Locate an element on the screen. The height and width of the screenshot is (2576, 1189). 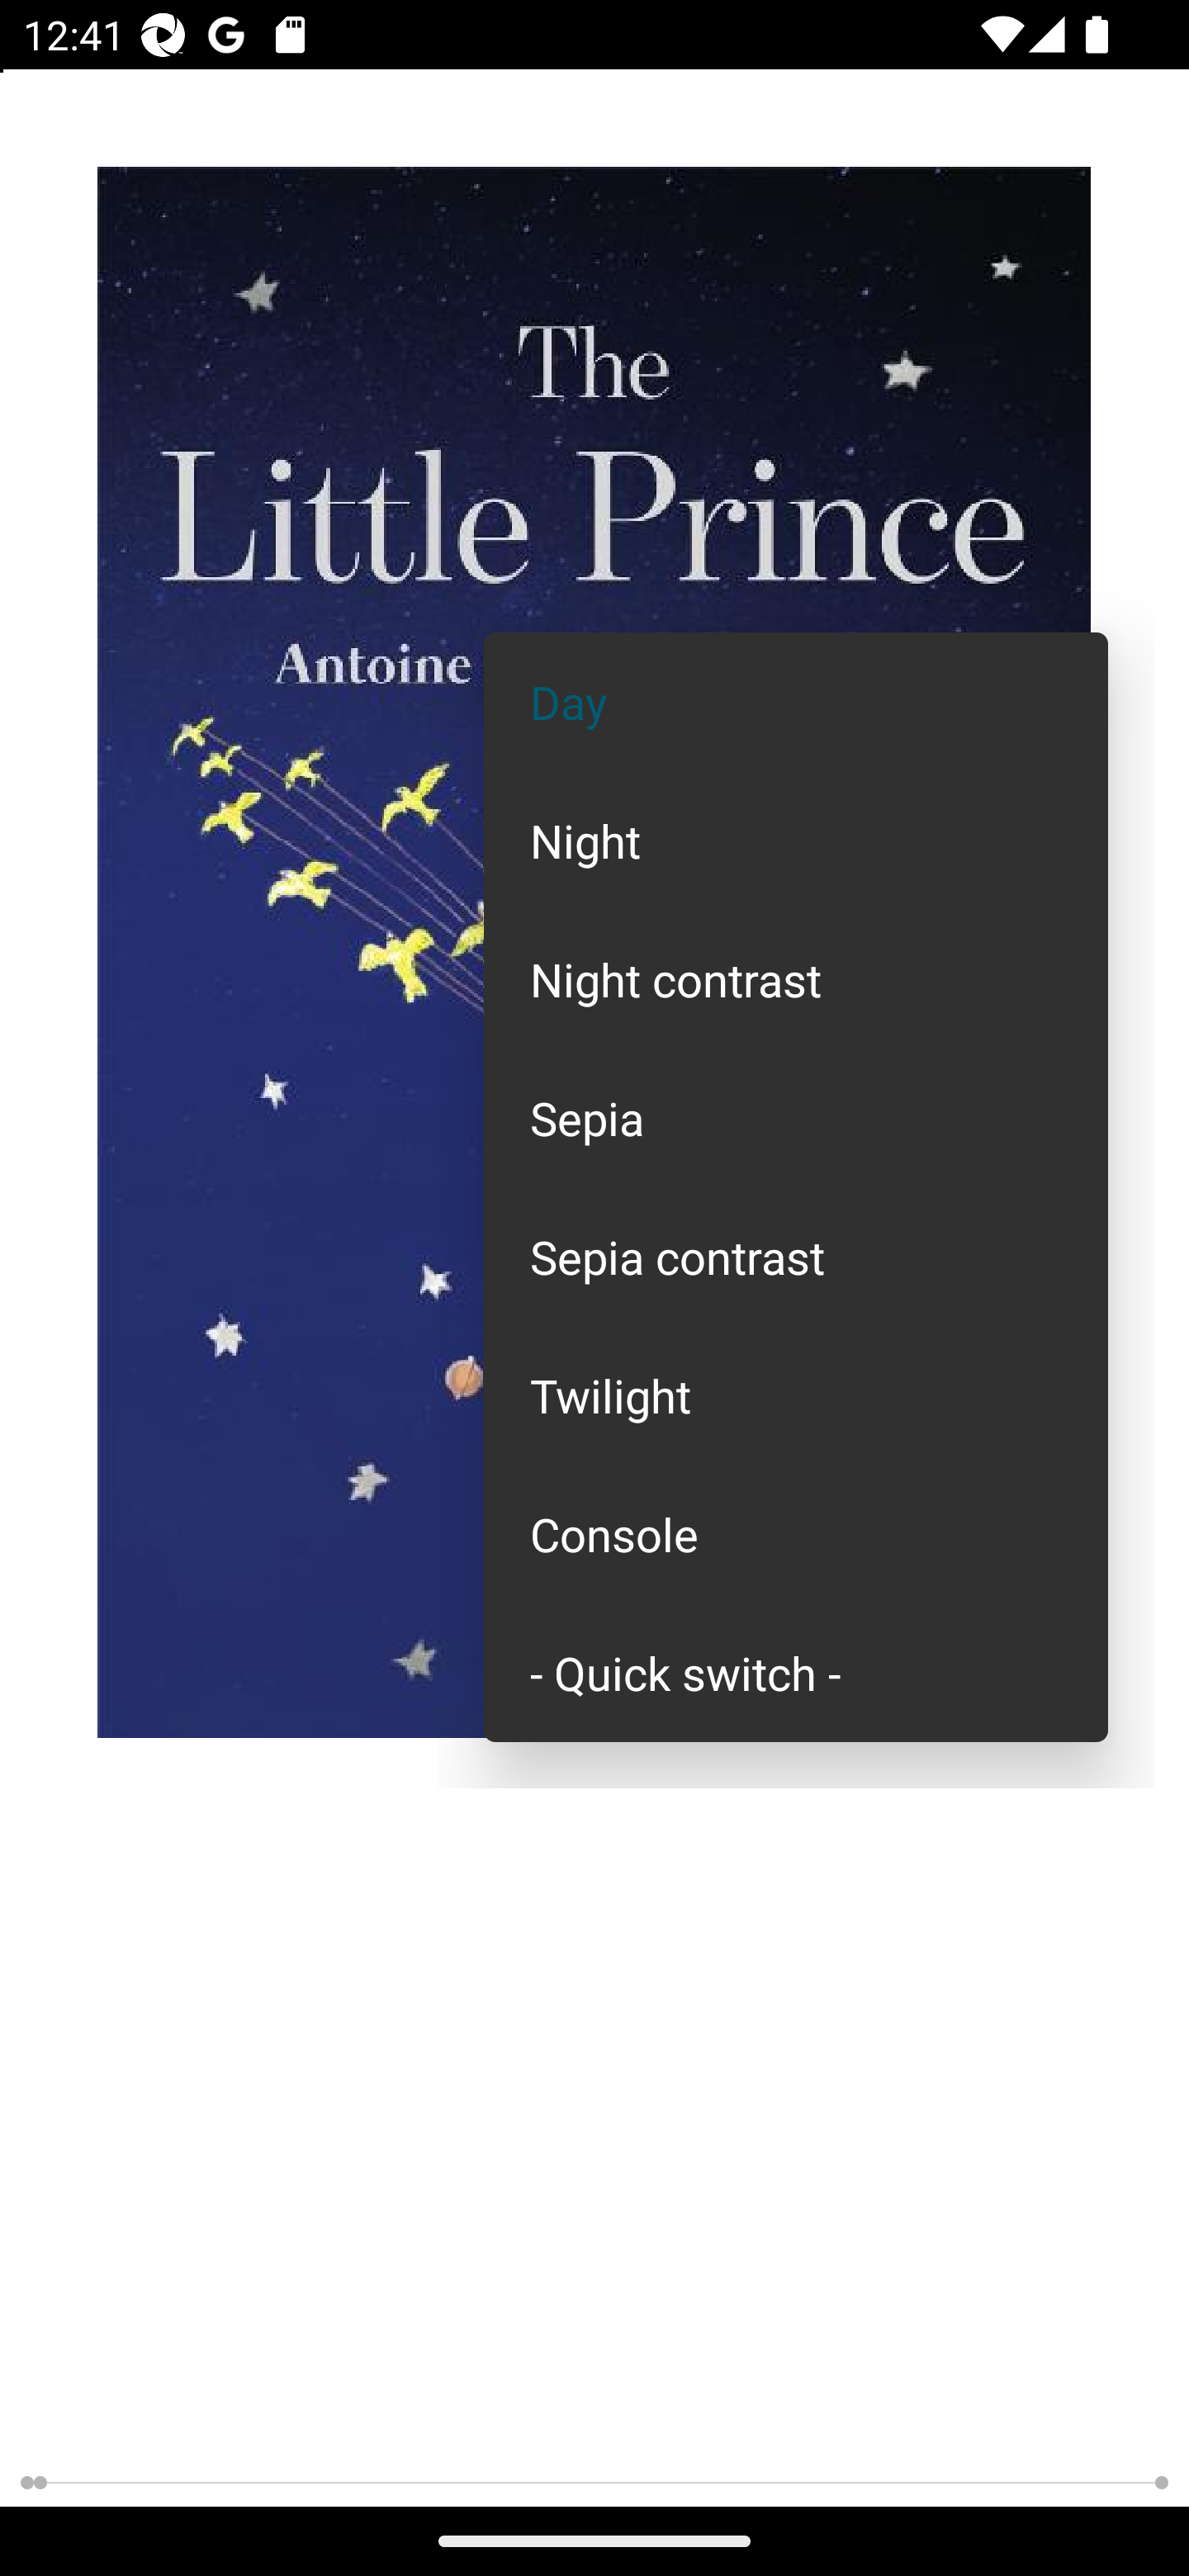
Twilight is located at coordinates (796, 1395).